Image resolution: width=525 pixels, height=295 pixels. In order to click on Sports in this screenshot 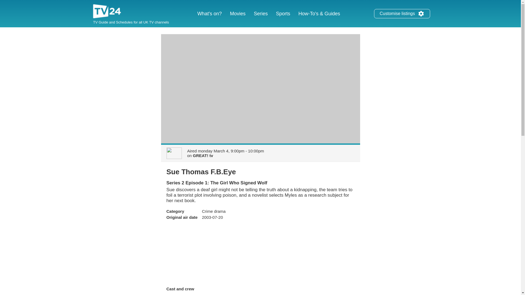, I will do `click(283, 14)`.